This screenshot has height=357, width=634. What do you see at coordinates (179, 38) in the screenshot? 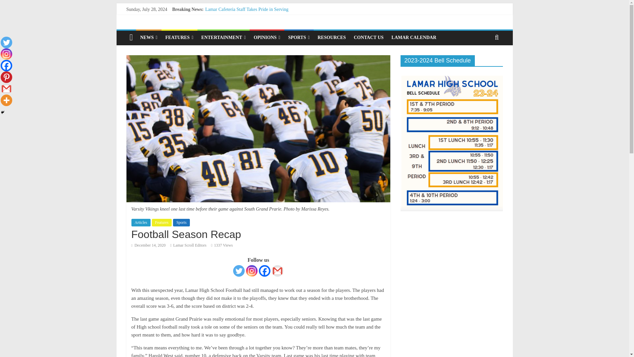
I see `FEATURES` at bounding box center [179, 38].